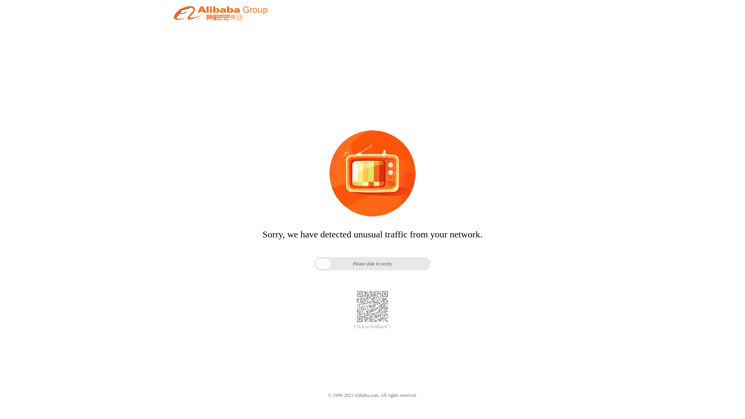  I want to click on Click to feedback >, so click(372, 327).